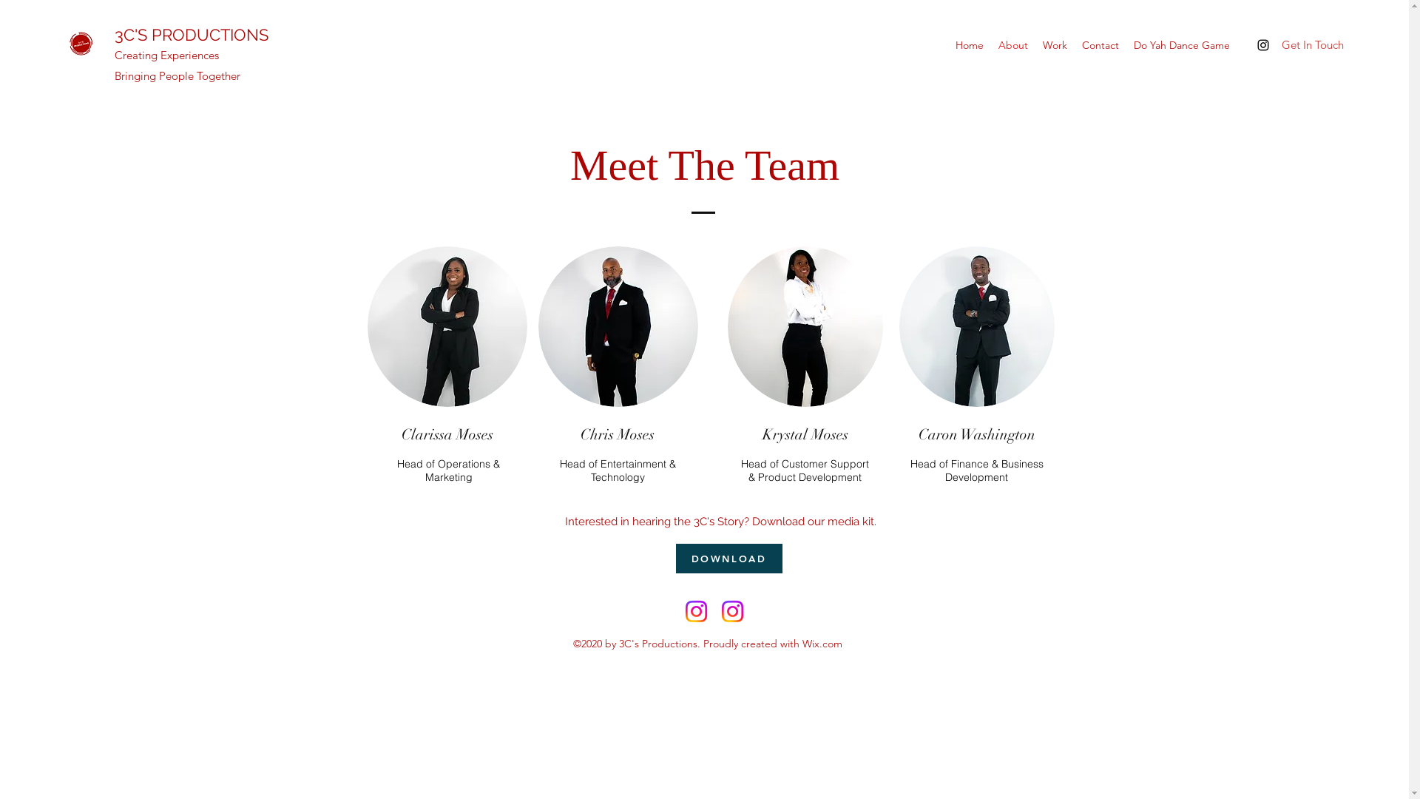 The image size is (1420, 799). I want to click on Work, so click(1055, 45).